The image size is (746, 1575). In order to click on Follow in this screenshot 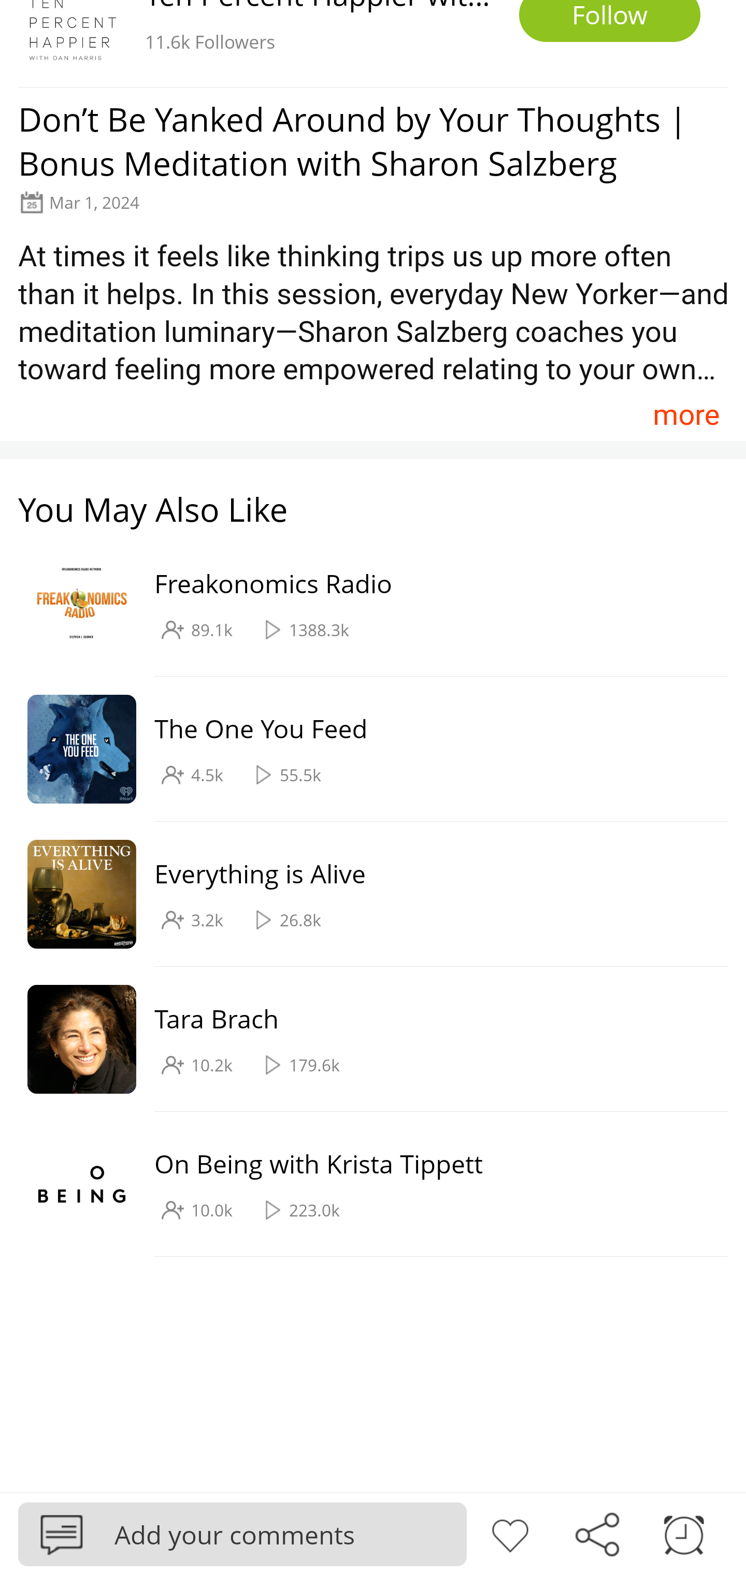, I will do `click(610, 21)`.